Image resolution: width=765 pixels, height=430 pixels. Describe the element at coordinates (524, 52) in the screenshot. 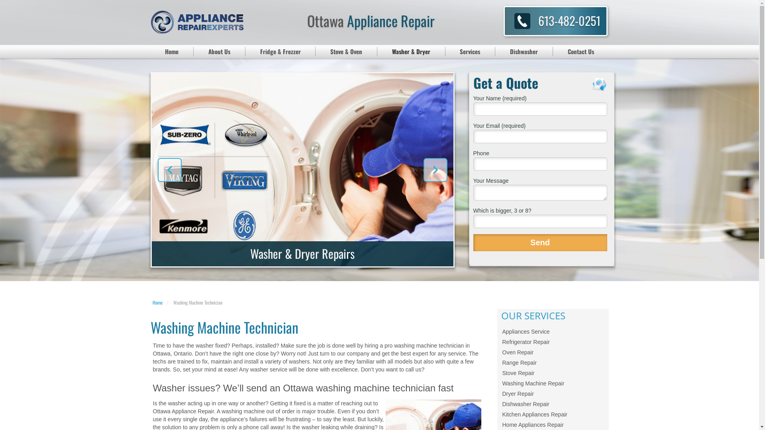

I see `Dishwasher` at that location.